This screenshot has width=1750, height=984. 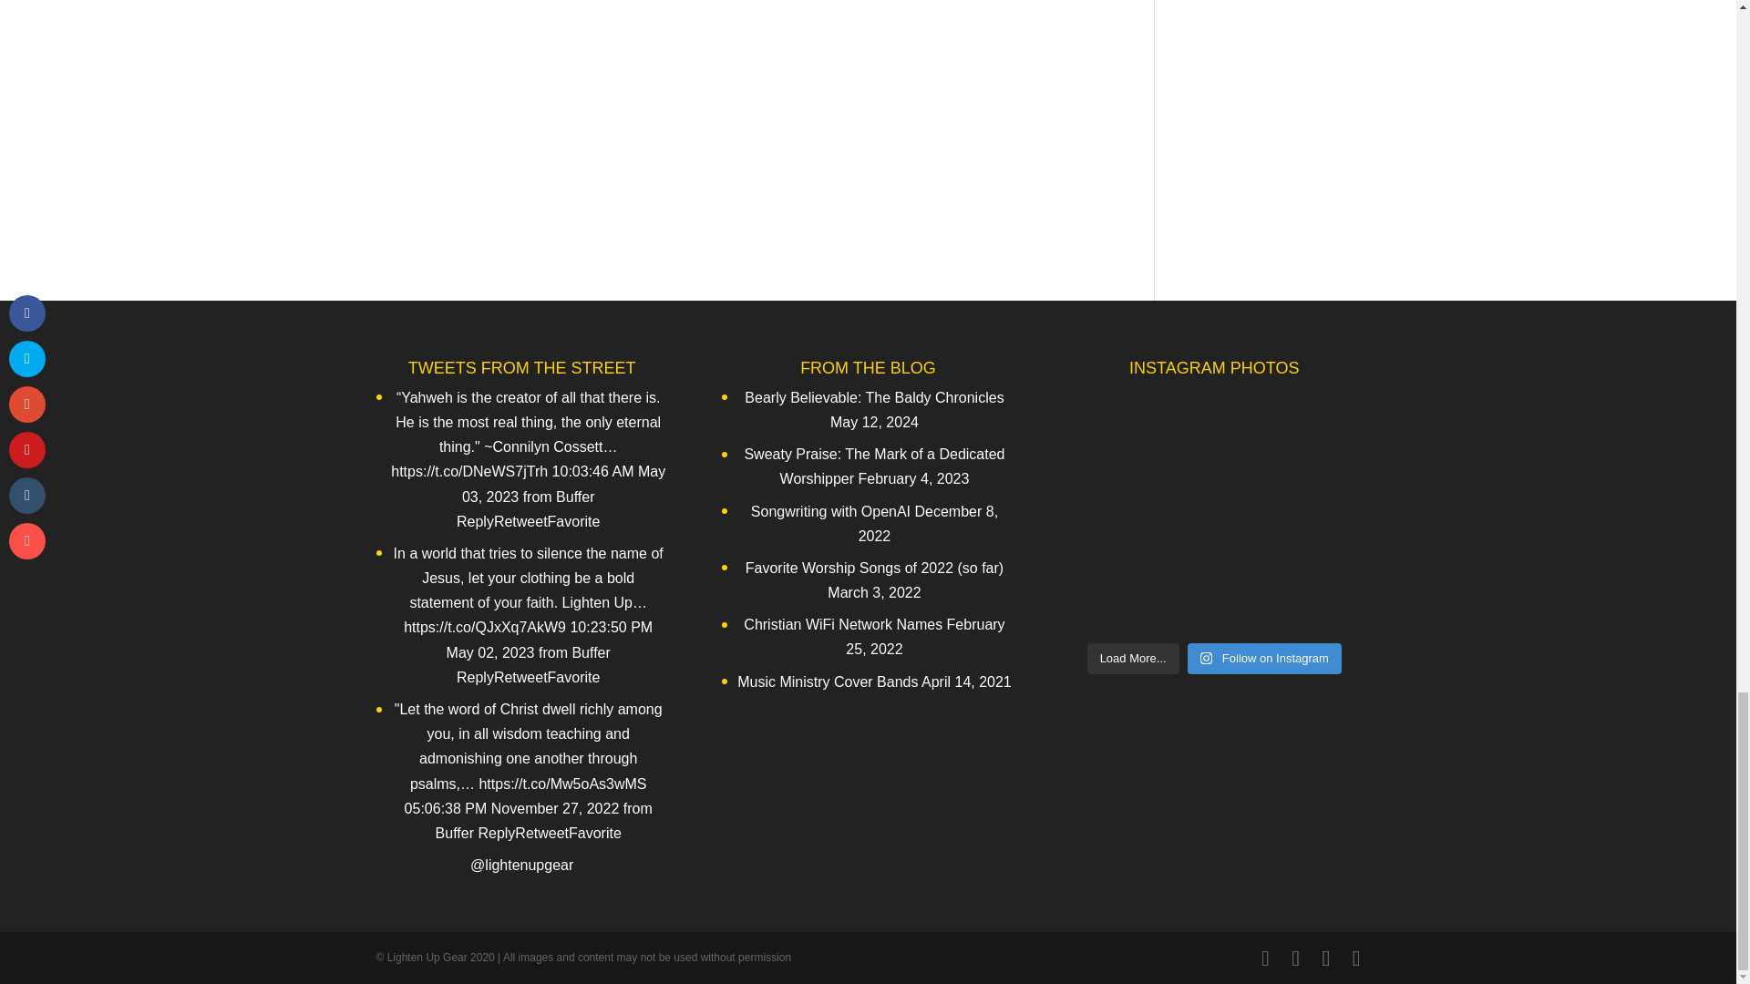 I want to click on 10:23:50 PM May 02, 2023, so click(x=549, y=640).